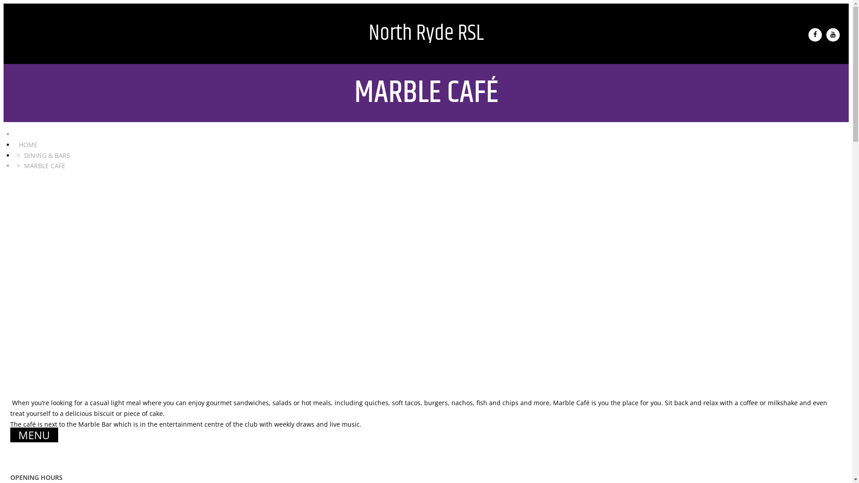  Describe the element at coordinates (426, 34) in the screenshot. I see `North Ryde RSL` at that location.